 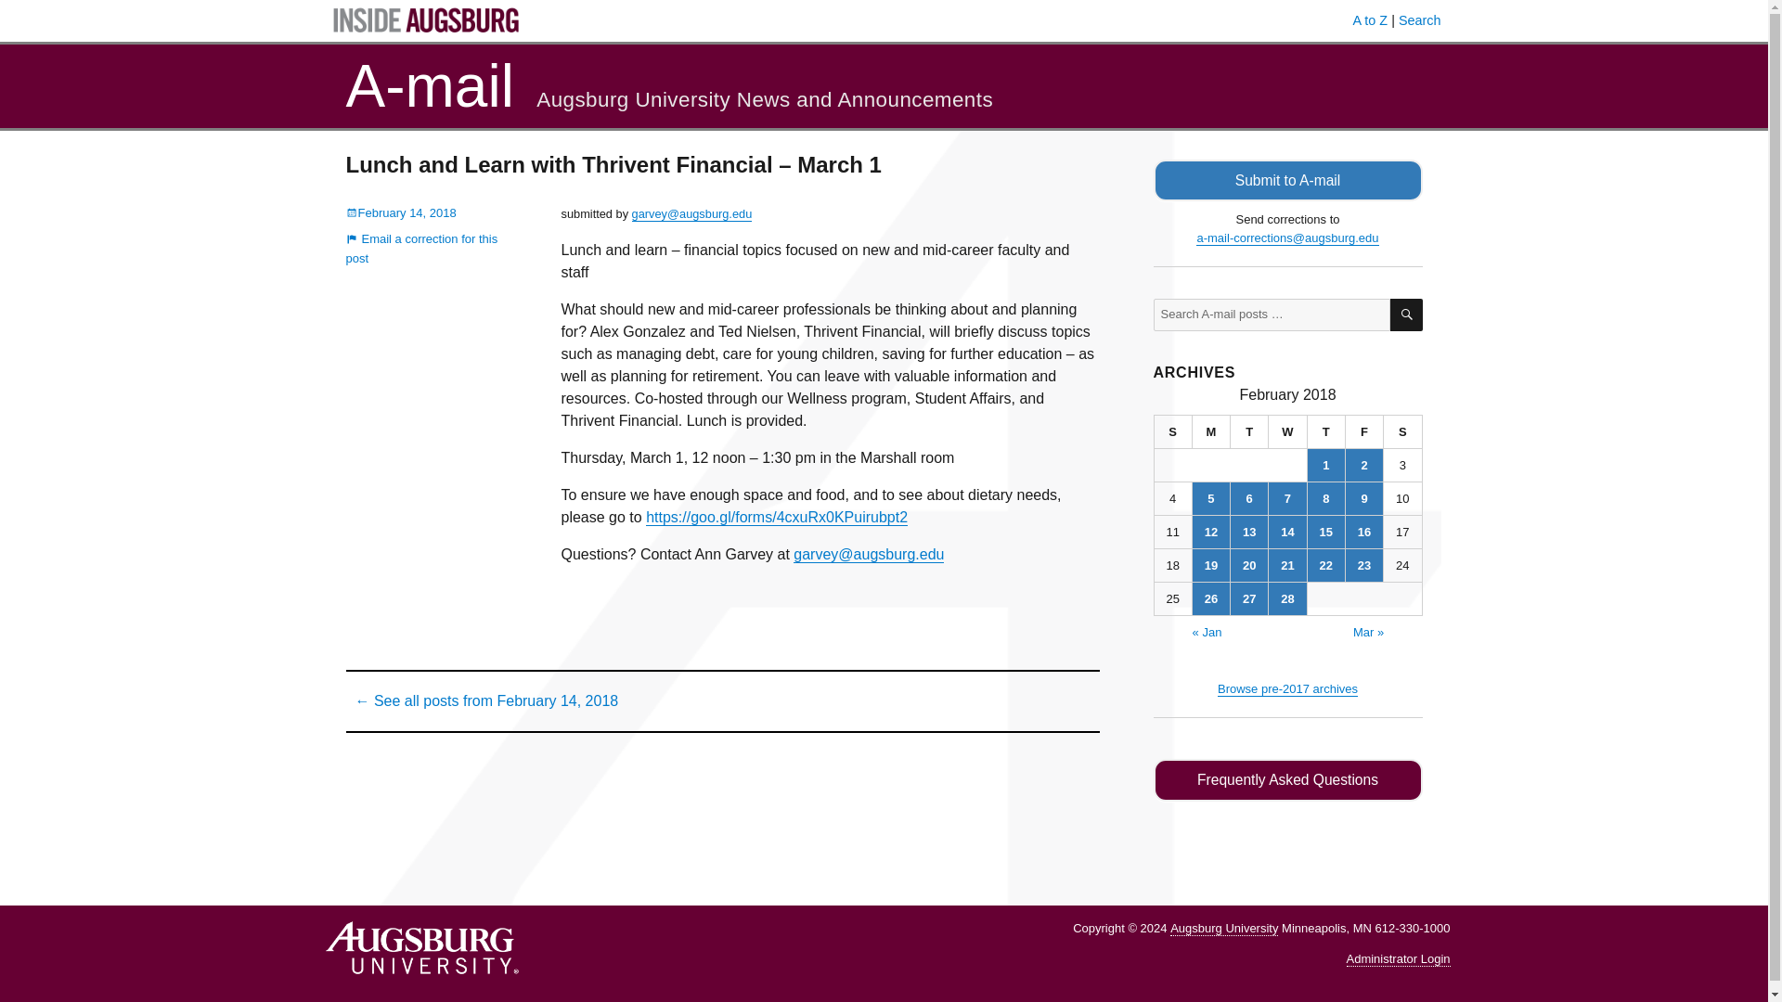 What do you see at coordinates (1287, 532) in the screenshot?
I see `14` at bounding box center [1287, 532].